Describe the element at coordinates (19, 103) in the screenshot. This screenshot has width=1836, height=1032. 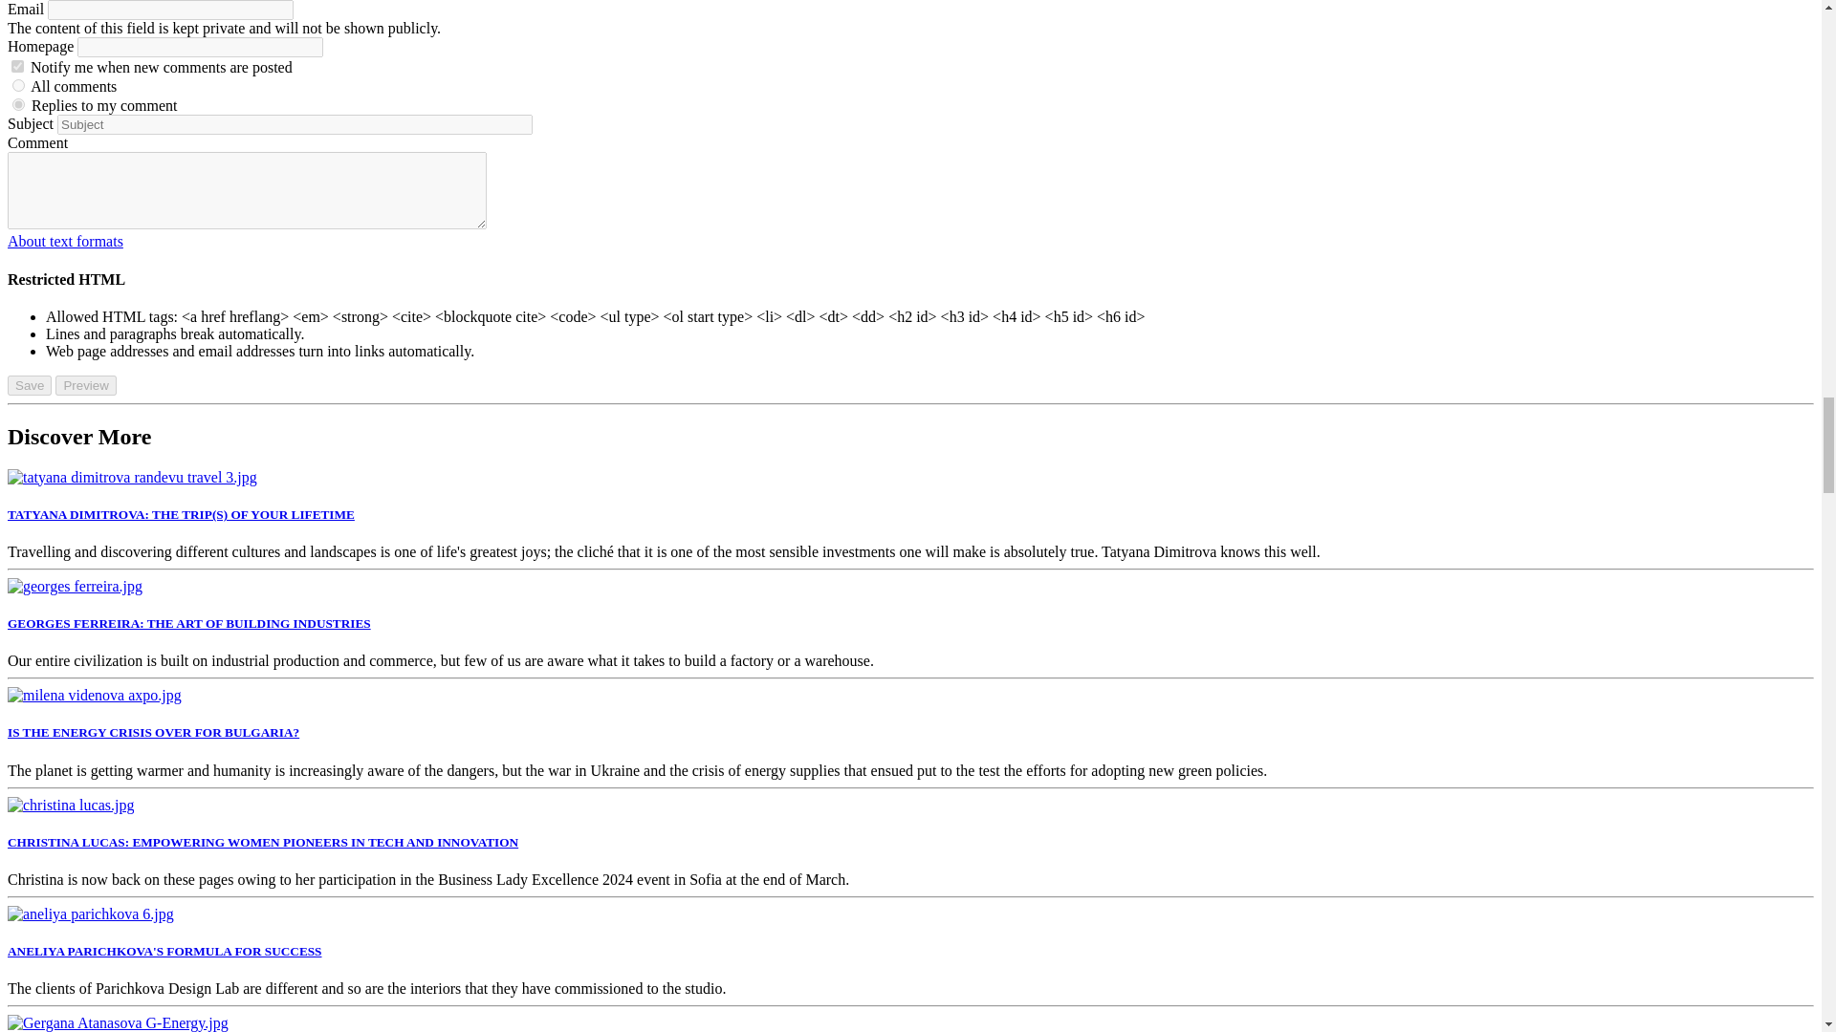
I see `2` at that location.